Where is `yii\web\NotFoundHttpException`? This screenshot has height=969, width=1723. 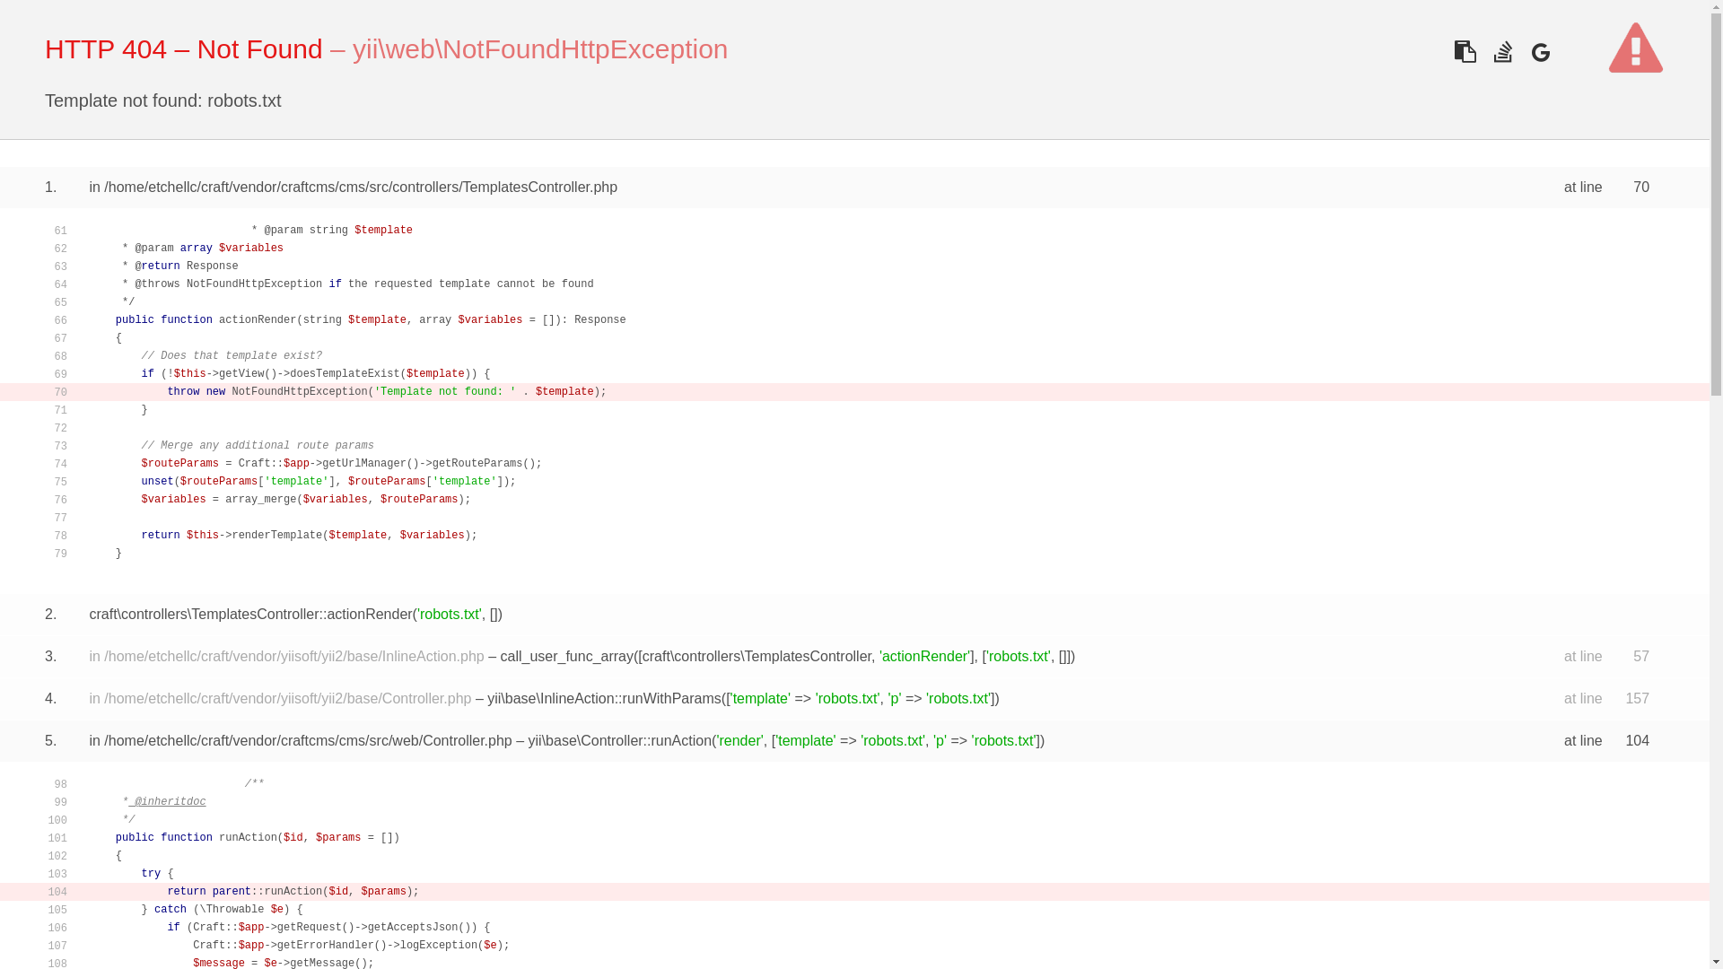
yii\web\NotFoundHttpException is located at coordinates (540, 48).